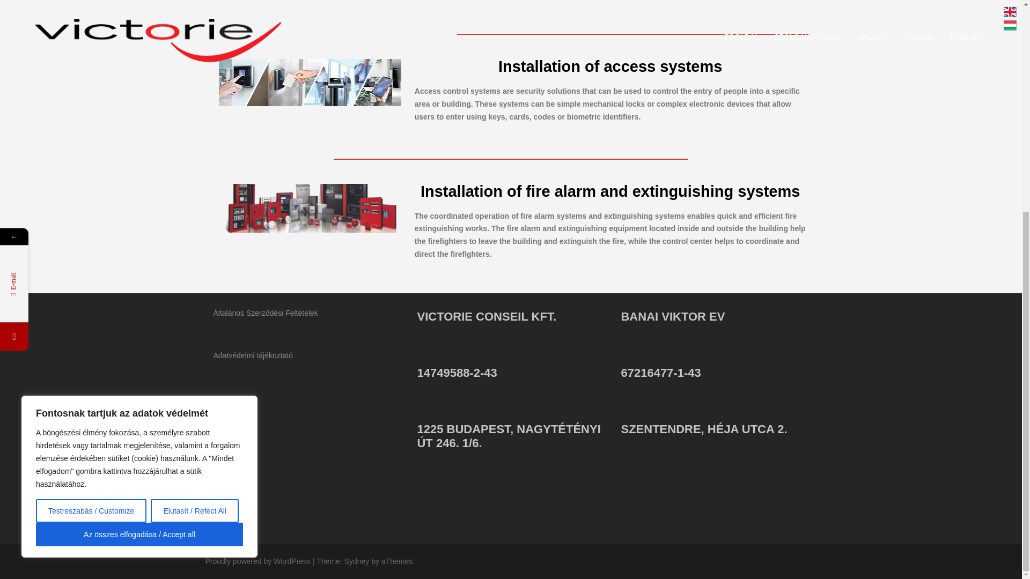 The height and width of the screenshot is (579, 1030). What do you see at coordinates (357, 561) in the screenshot?
I see `Sydney` at bounding box center [357, 561].